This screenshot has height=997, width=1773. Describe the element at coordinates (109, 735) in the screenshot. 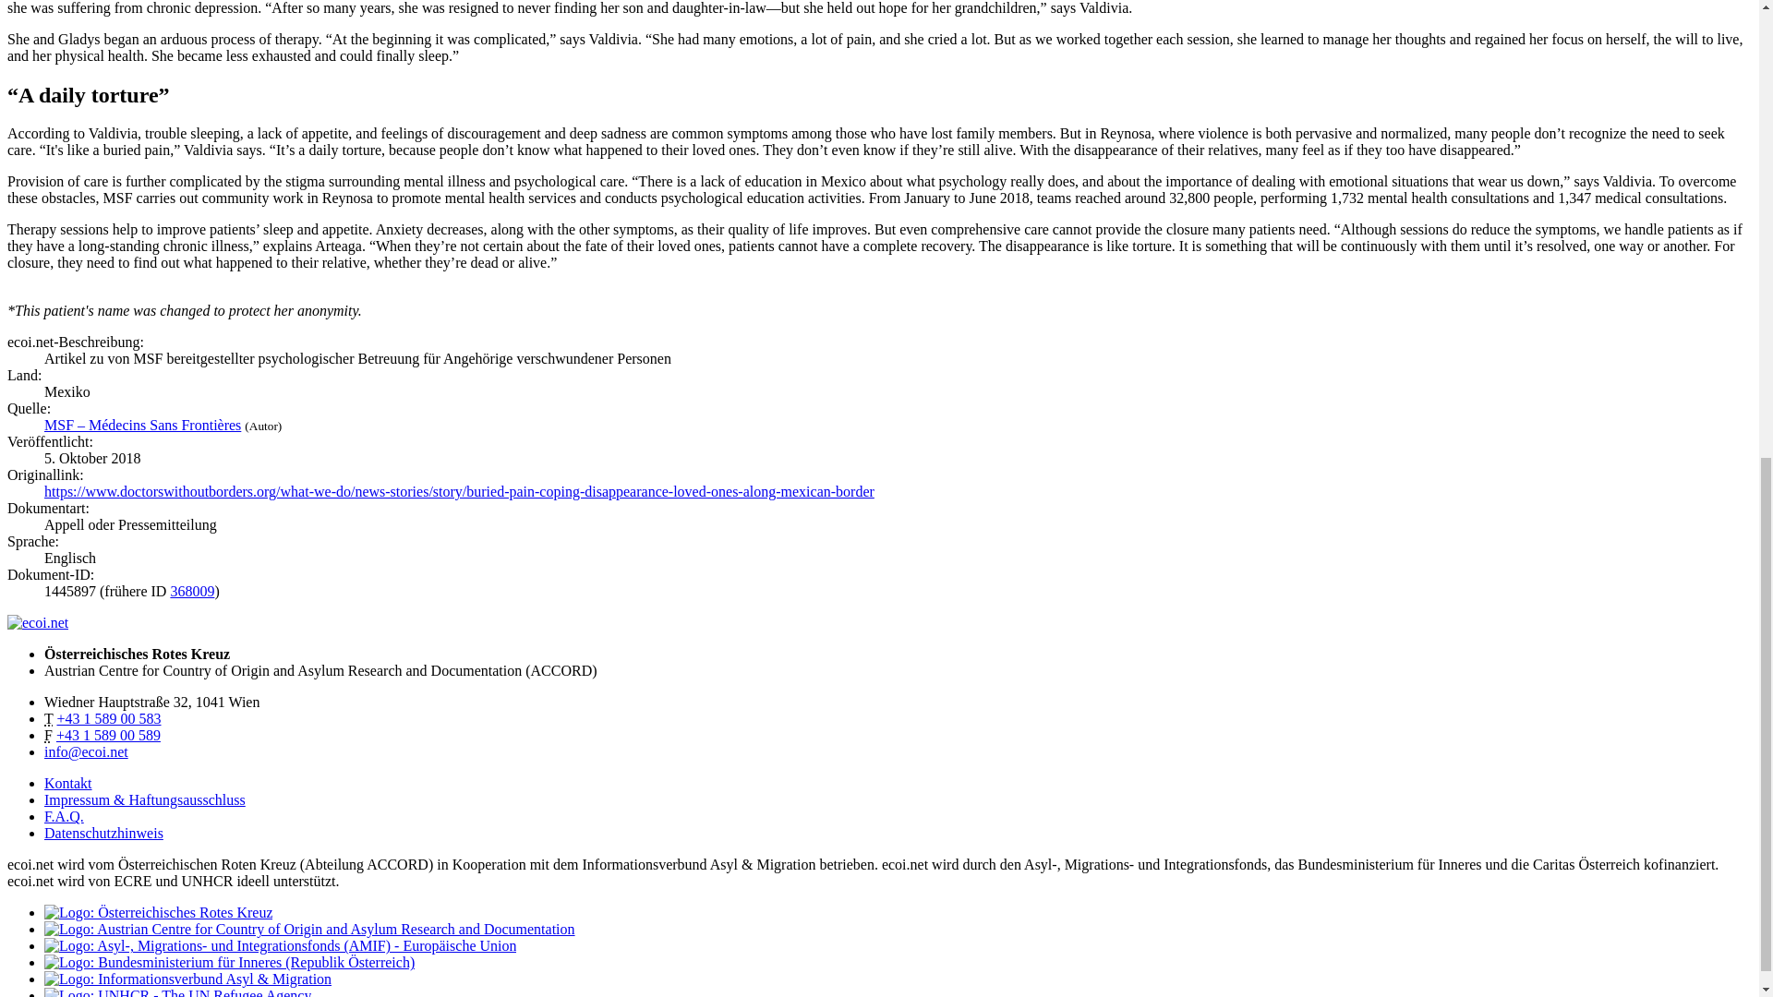

I see `Fax` at that location.